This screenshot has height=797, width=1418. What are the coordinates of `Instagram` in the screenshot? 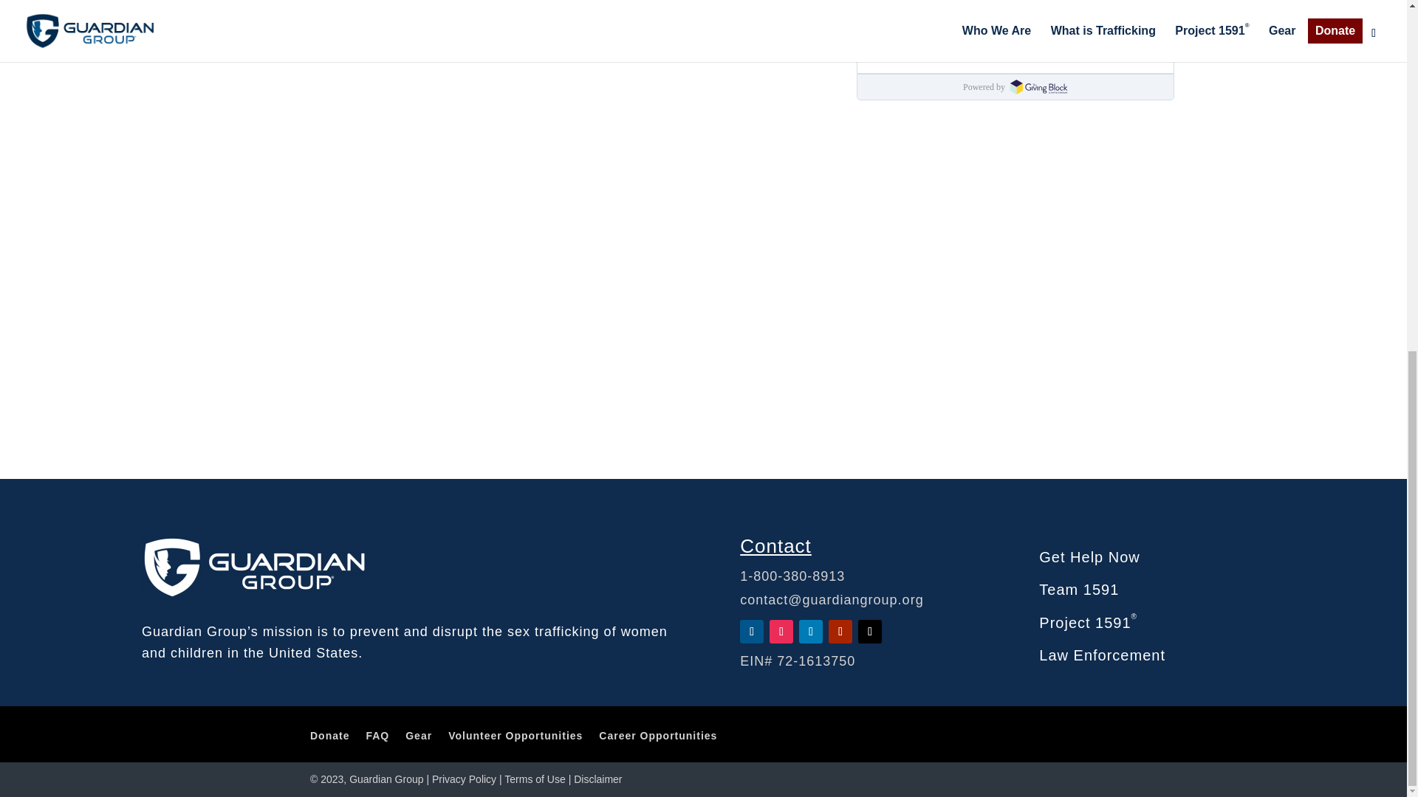 It's located at (781, 632).